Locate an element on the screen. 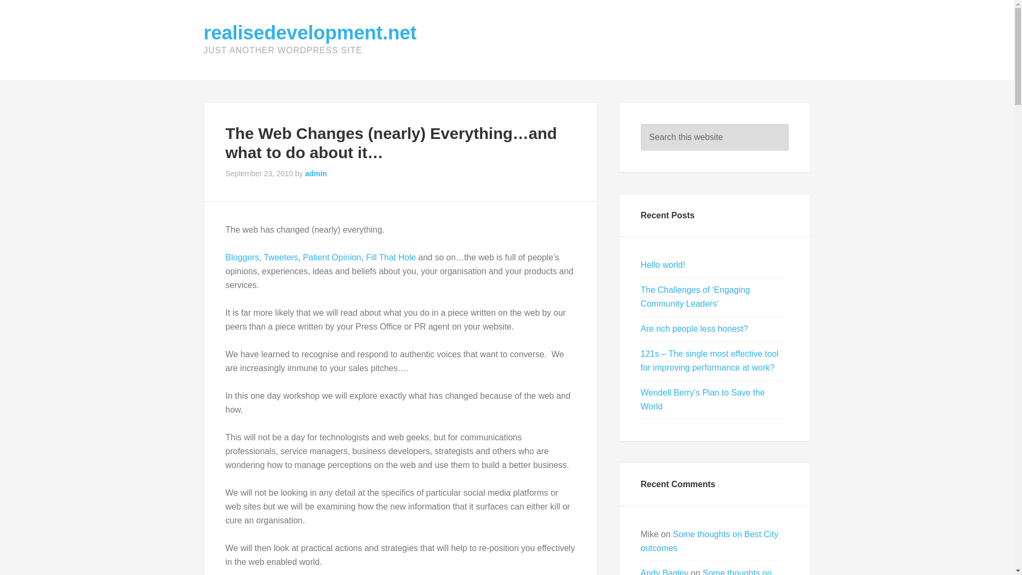 This screenshot has width=1022, height=575. realisedevelopment.net is located at coordinates (310, 33).